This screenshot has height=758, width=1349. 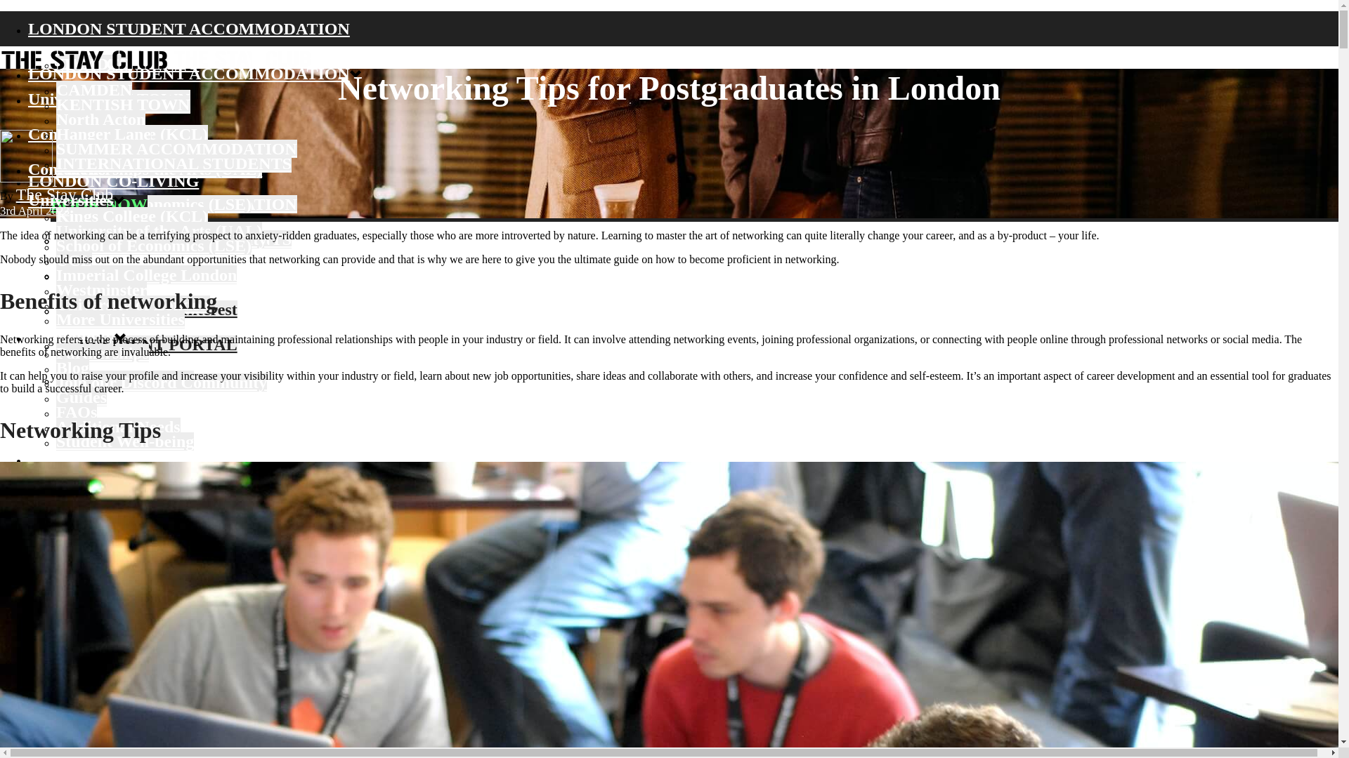 I want to click on Join our Discord Community, so click(x=162, y=383).